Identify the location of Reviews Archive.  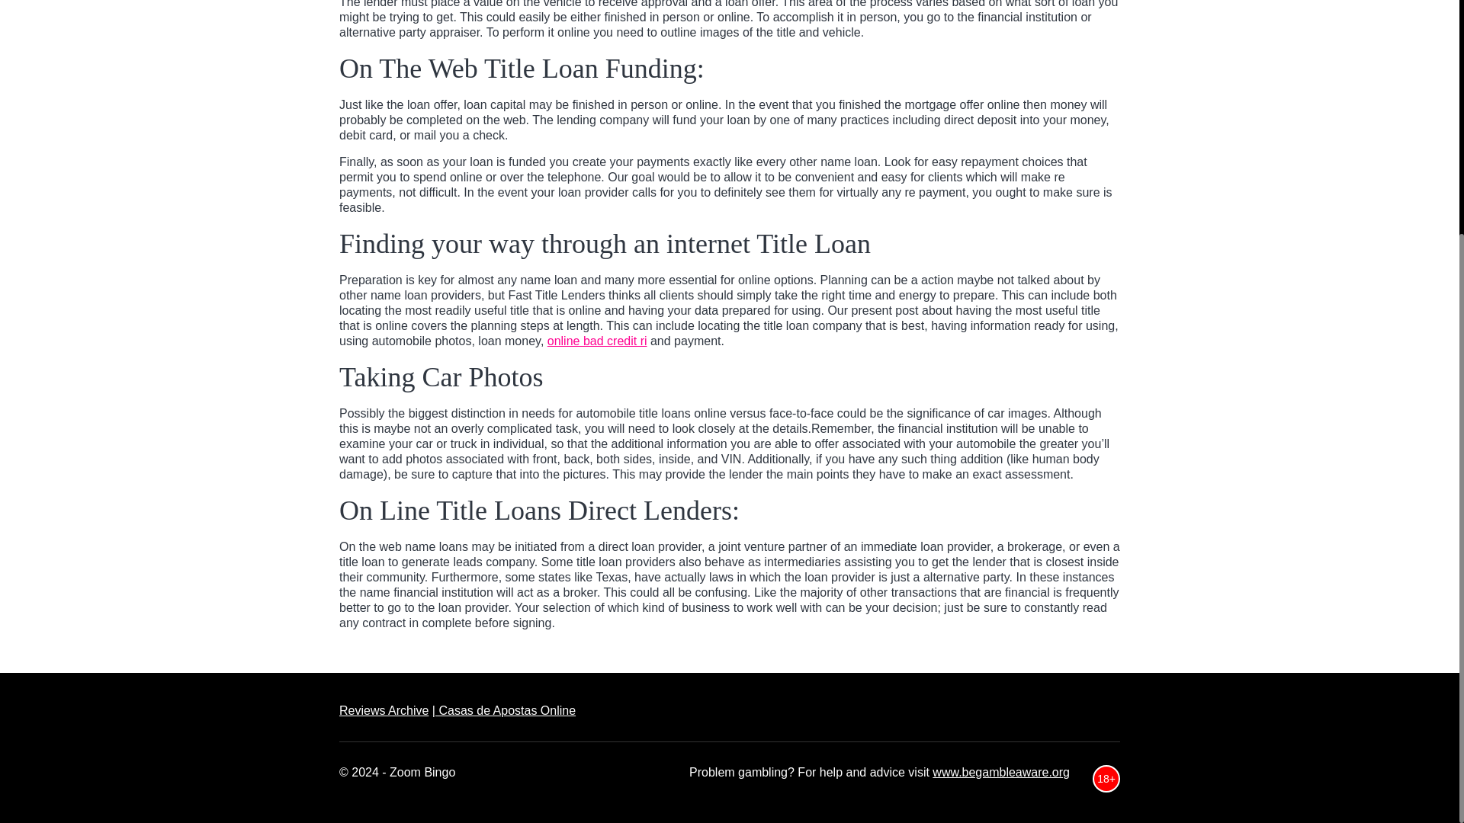
(384, 710).